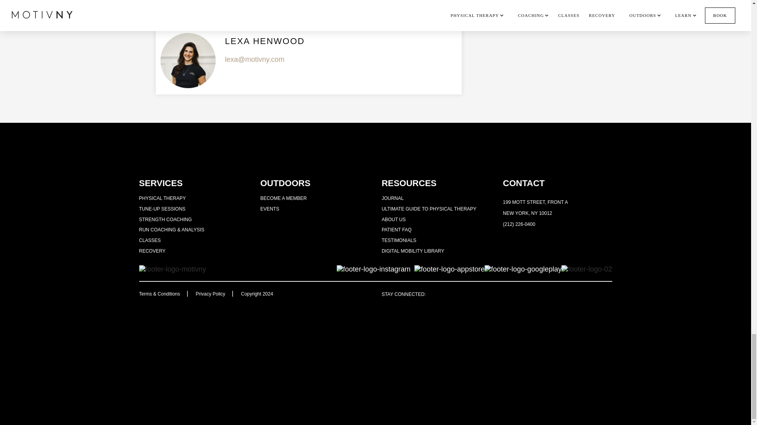 This screenshot has width=757, height=425. What do you see at coordinates (587, 269) in the screenshot?
I see `footer-logo-02` at bounding box center [587, 269].